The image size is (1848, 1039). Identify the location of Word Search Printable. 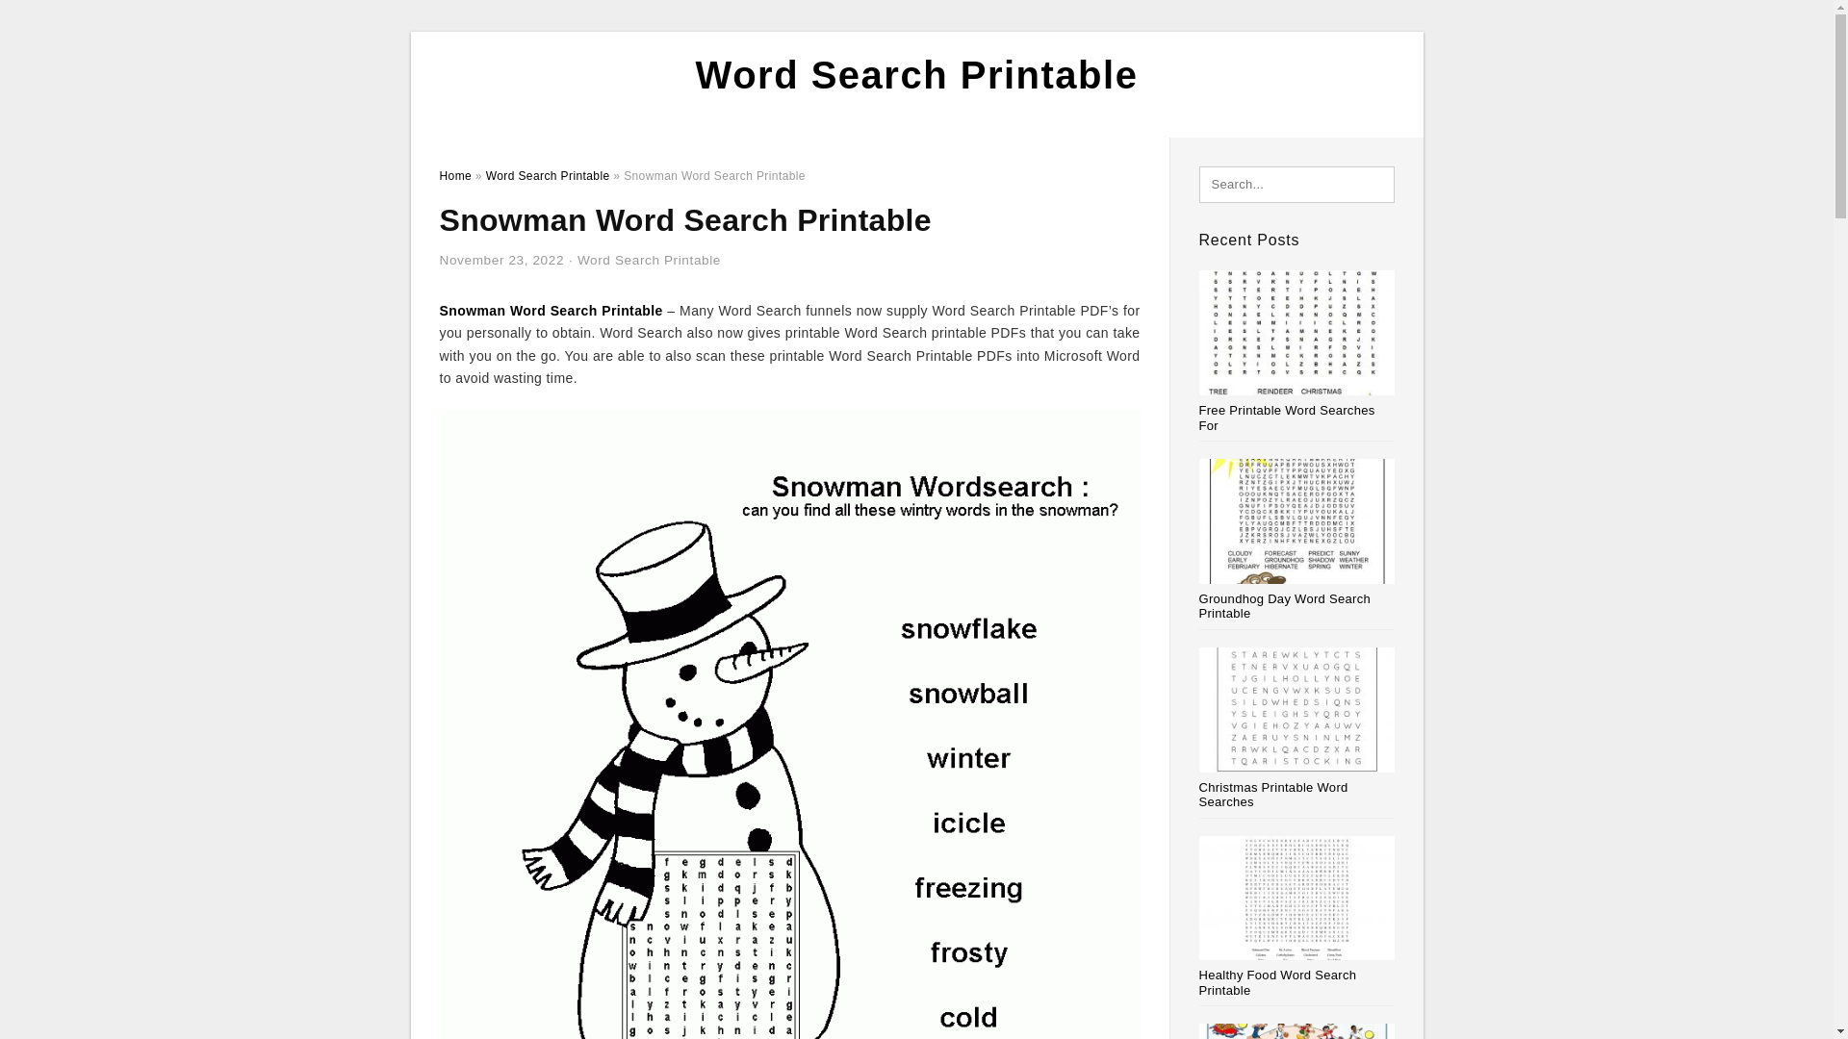
(547, 176).